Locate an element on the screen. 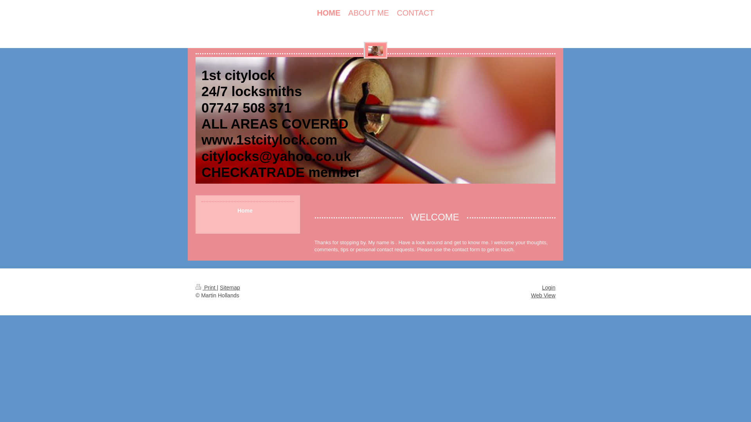 Image resolution: width=751 pixels, height=422 pixels. Home is located at coordinates (248, 210).